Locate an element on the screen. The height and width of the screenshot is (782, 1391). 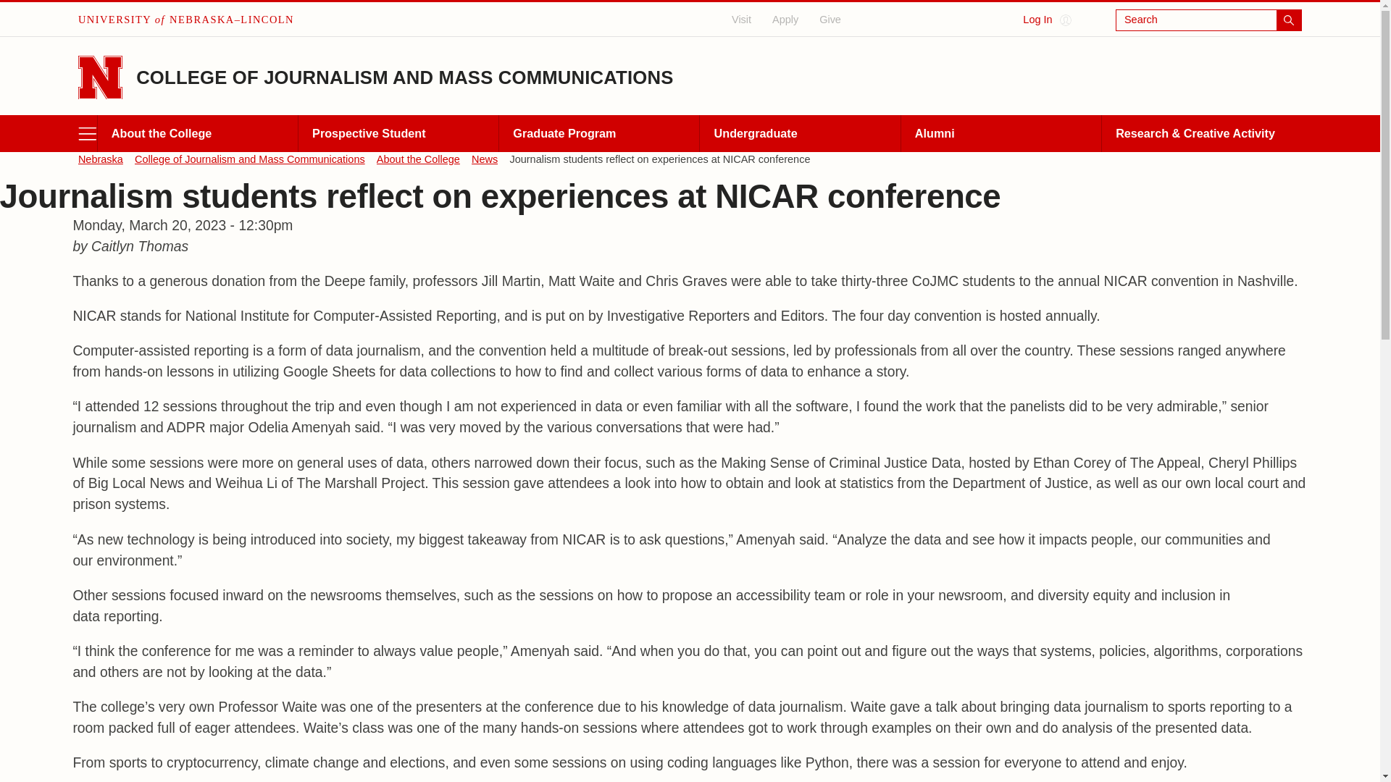
COLLEGE OF JOURNALISM AND MASS COMMUNICATIONS is located at coordinates (404, 76).